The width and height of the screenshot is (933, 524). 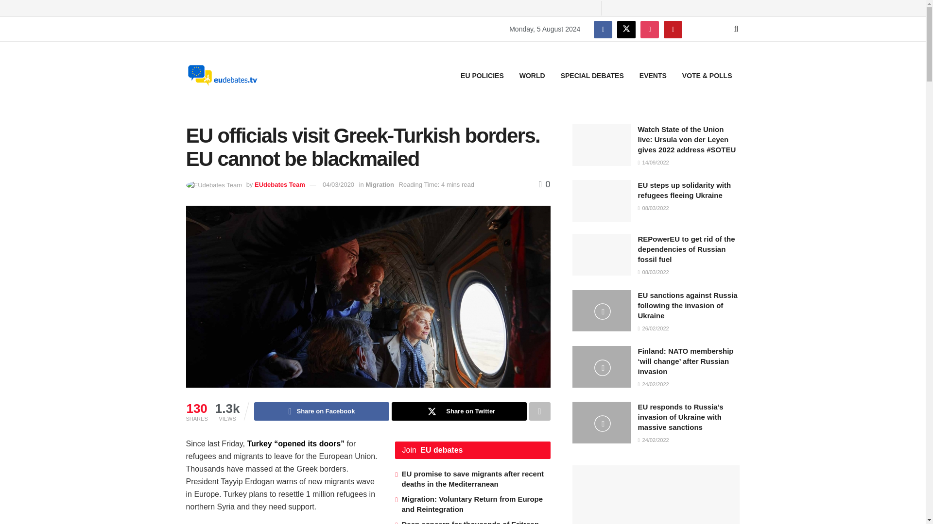 I want to click on EUdebates Team, so click(x=280, y=184).